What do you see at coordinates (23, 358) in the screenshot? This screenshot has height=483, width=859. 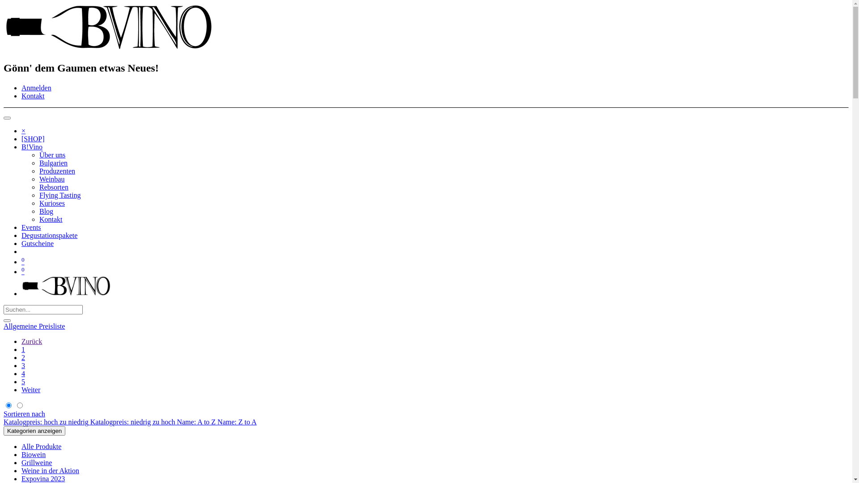 I see `2` at bounding box center [23, 358].